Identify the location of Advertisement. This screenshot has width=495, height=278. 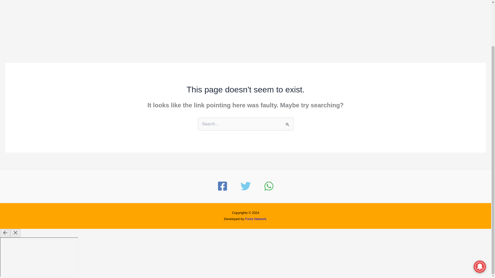
(245, 22).